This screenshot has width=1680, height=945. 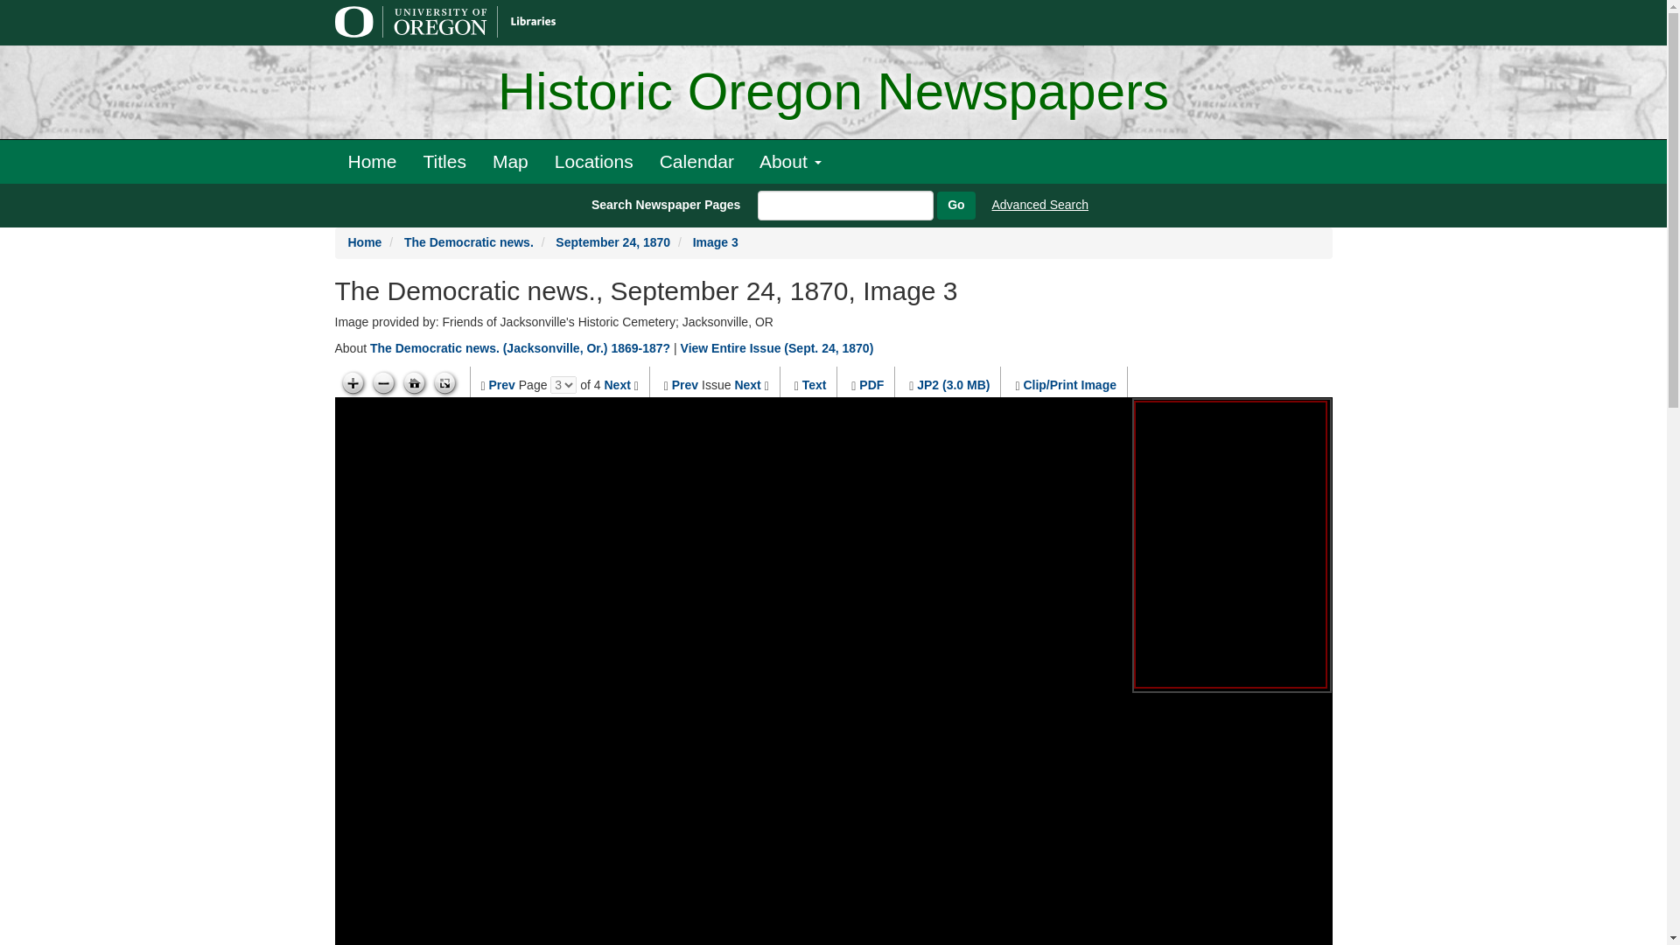 What do you see at coordinates (696, 161) in the screenshot?
I see `Calendar` at bounding box center [696, 161].